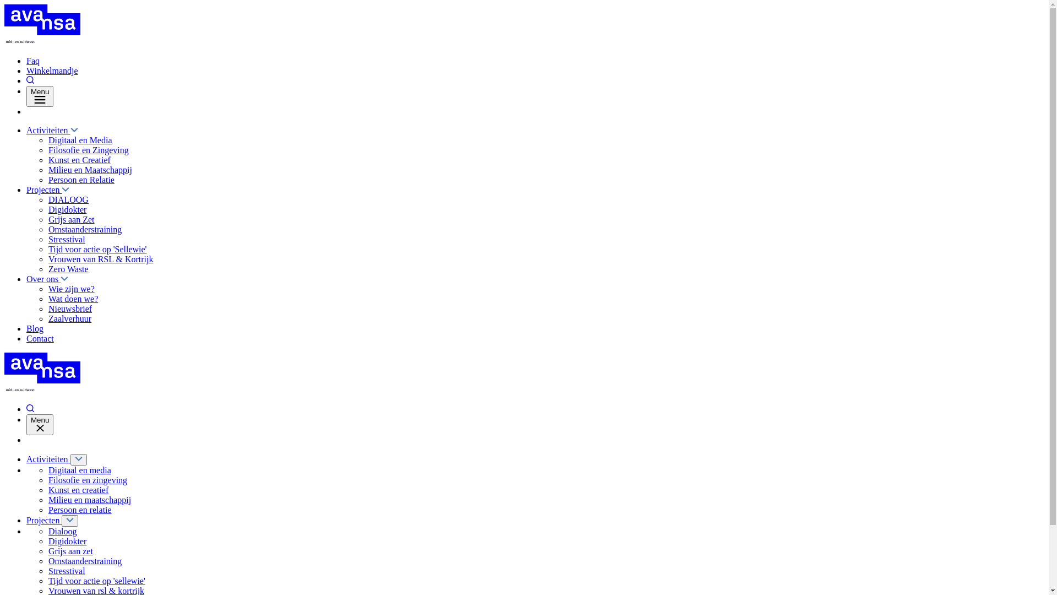 Image resolution: width=1057 pixels, height=595 pixels. What do you see at coordinates (40, 425) in the screenshot?
I see `Menu` at bounding box center [40, 425].